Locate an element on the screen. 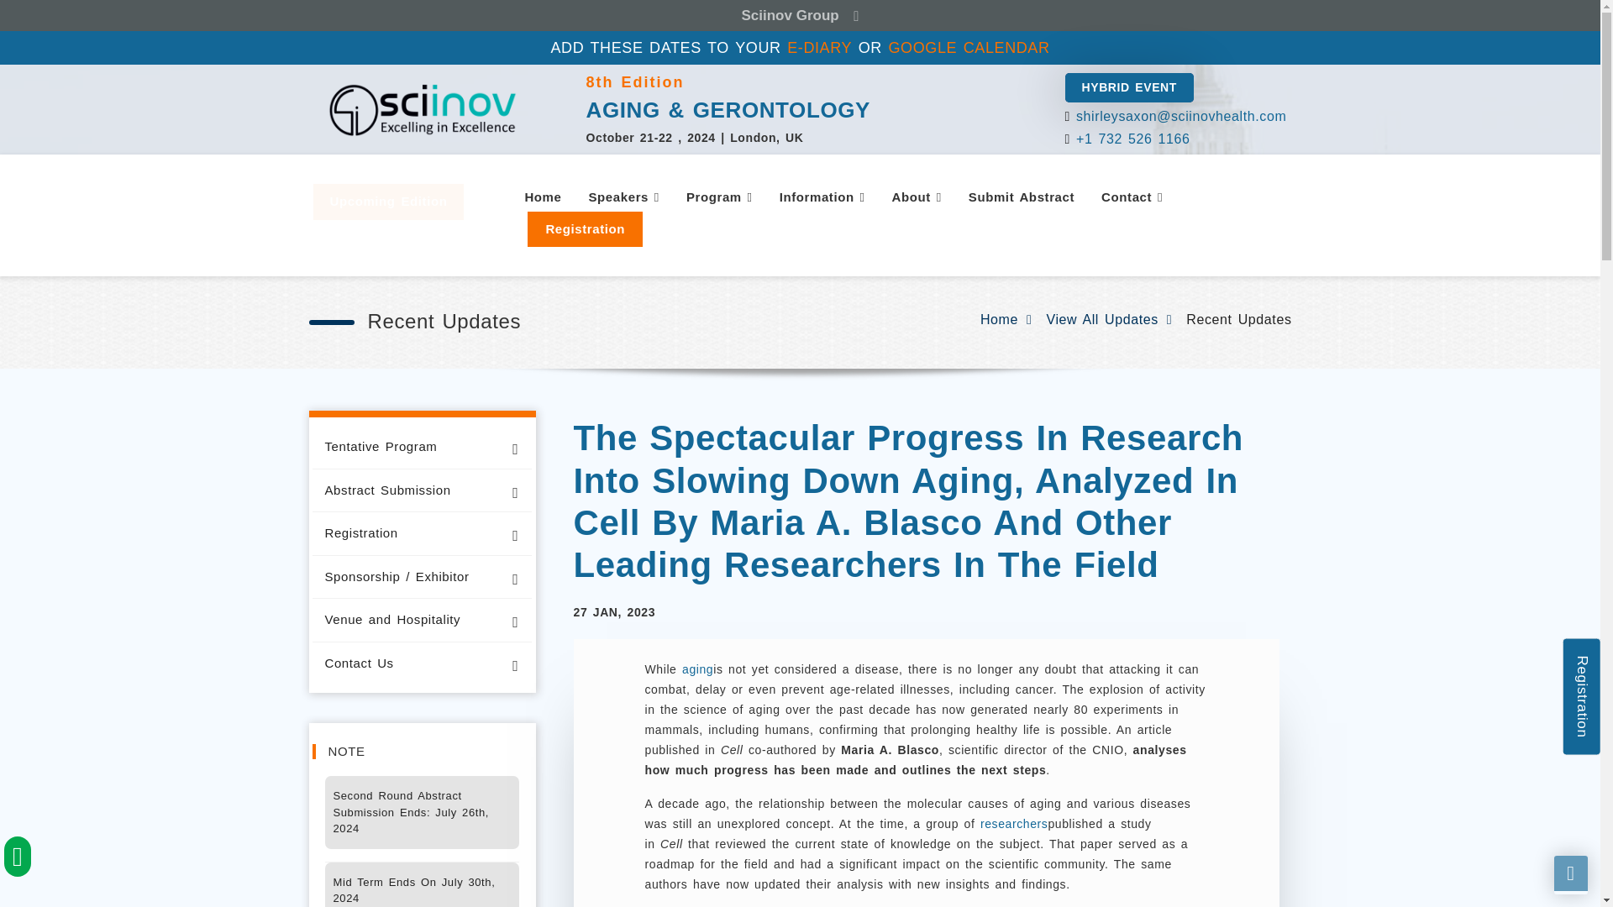 The image size is (1613, 907). Information is located at coordinates (822, 197).